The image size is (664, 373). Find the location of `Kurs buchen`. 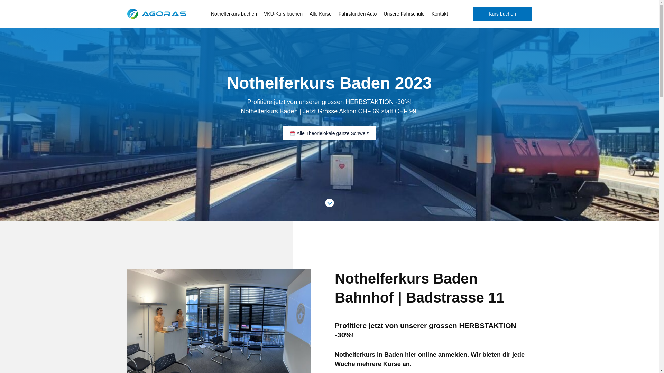

Kurs buchen is located at coordinates (502, 14).